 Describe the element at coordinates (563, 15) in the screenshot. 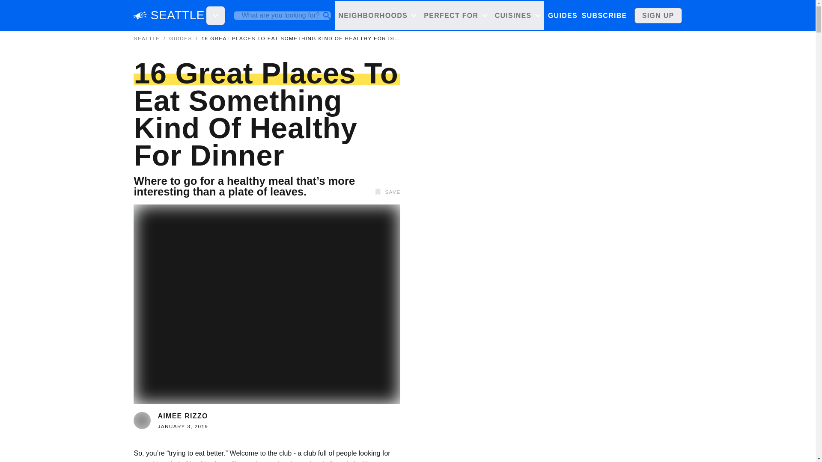

I see `GUIDES` at that location.